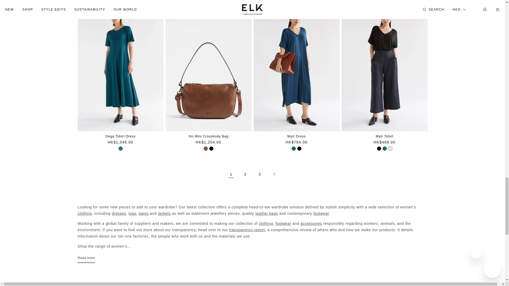 The image size is (509, 286). I want to click on Women's Clothing, so click(266, 224).